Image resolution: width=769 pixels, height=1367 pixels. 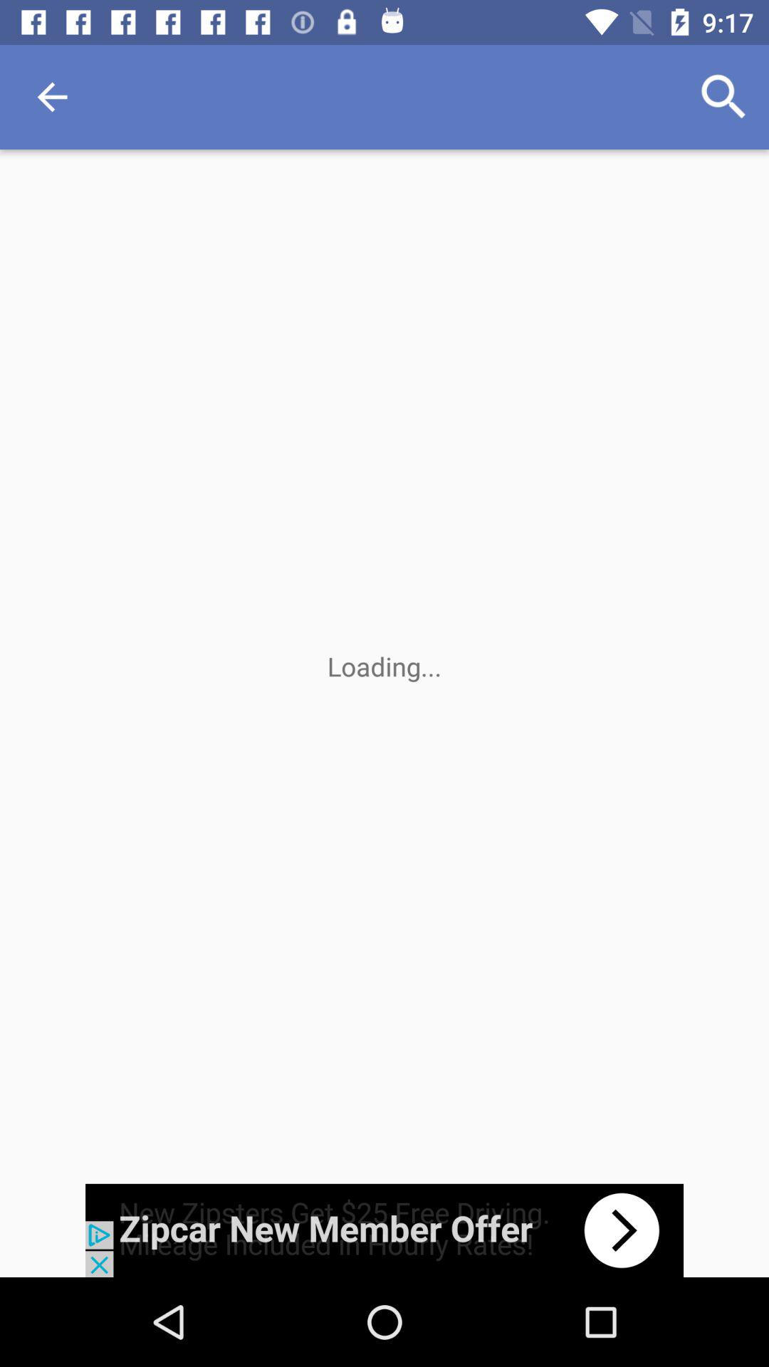 What do you see at coordinates (384, 1230) in the screenshot?
I see `go forward` at bounding box center [384, 1230].